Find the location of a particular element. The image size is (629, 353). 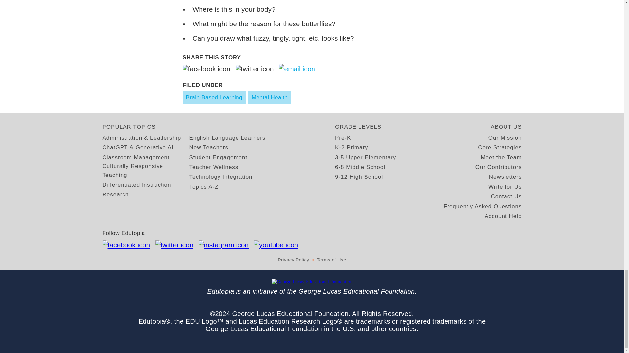

Culturally Responsive Teaching is located at coordinates (145, 170).